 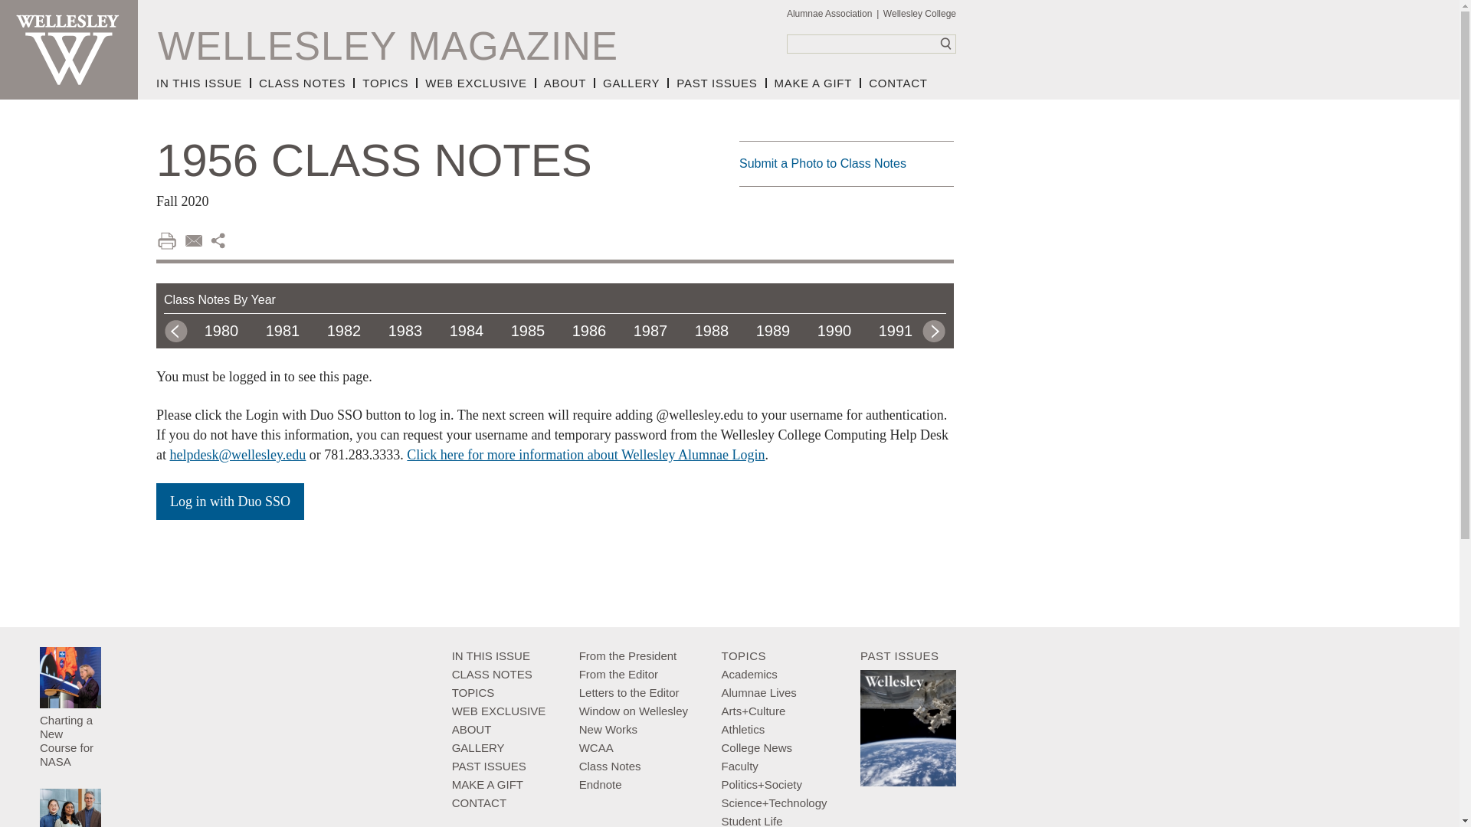 I want to click on WEB EXCLUSIVE, so click(x=477, y=83).